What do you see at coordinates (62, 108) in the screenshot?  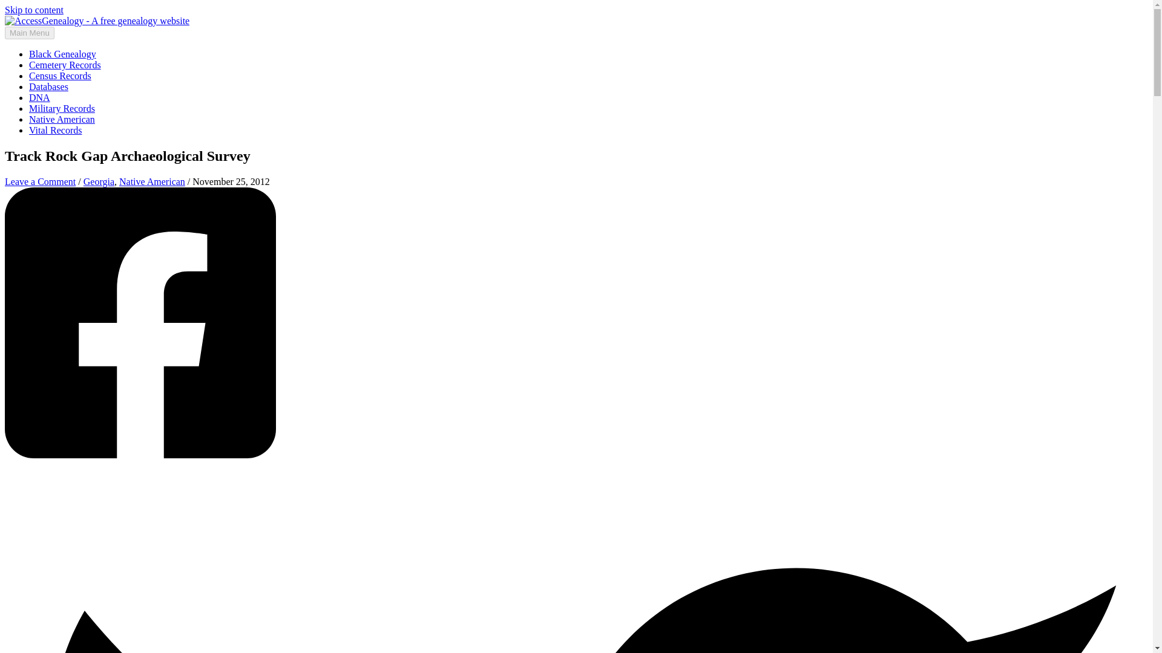 I see `Military Records` at bounding box center [62, 108].